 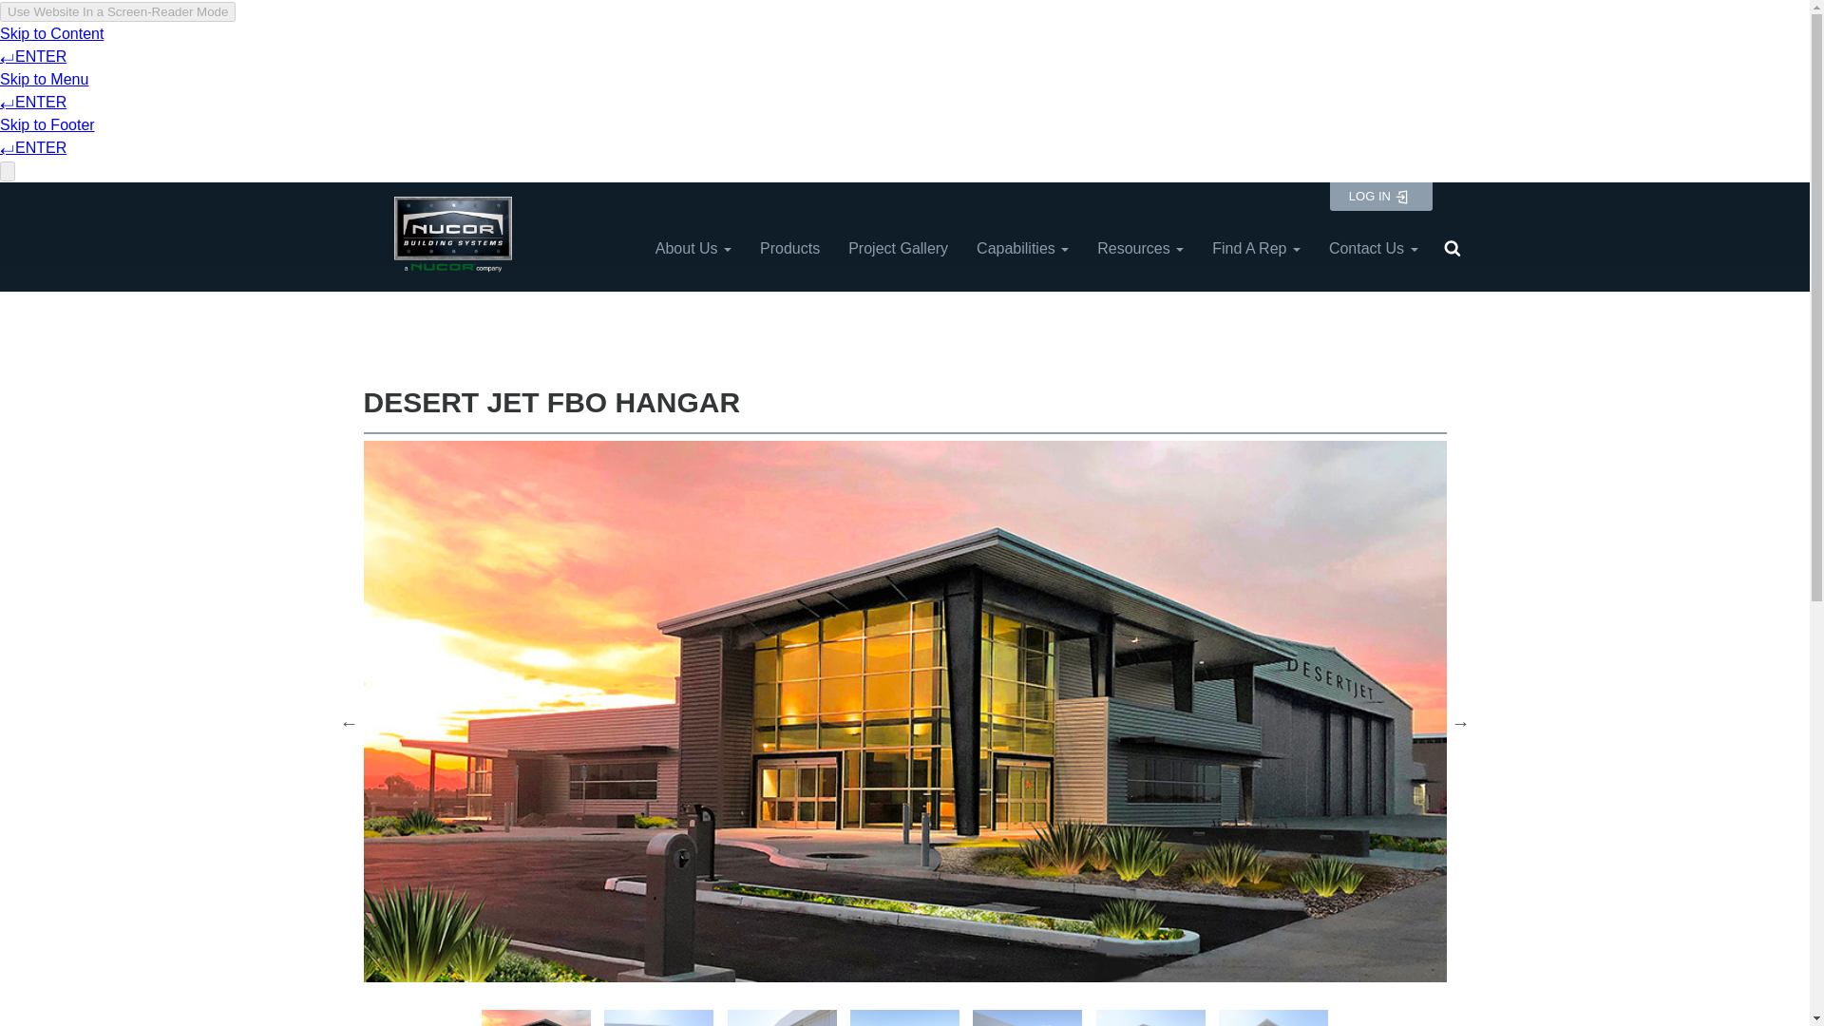 What do you see at coordinates (898, 249) in the screenshot?
I see `Project Gallery` at bounding box center [898, 249].